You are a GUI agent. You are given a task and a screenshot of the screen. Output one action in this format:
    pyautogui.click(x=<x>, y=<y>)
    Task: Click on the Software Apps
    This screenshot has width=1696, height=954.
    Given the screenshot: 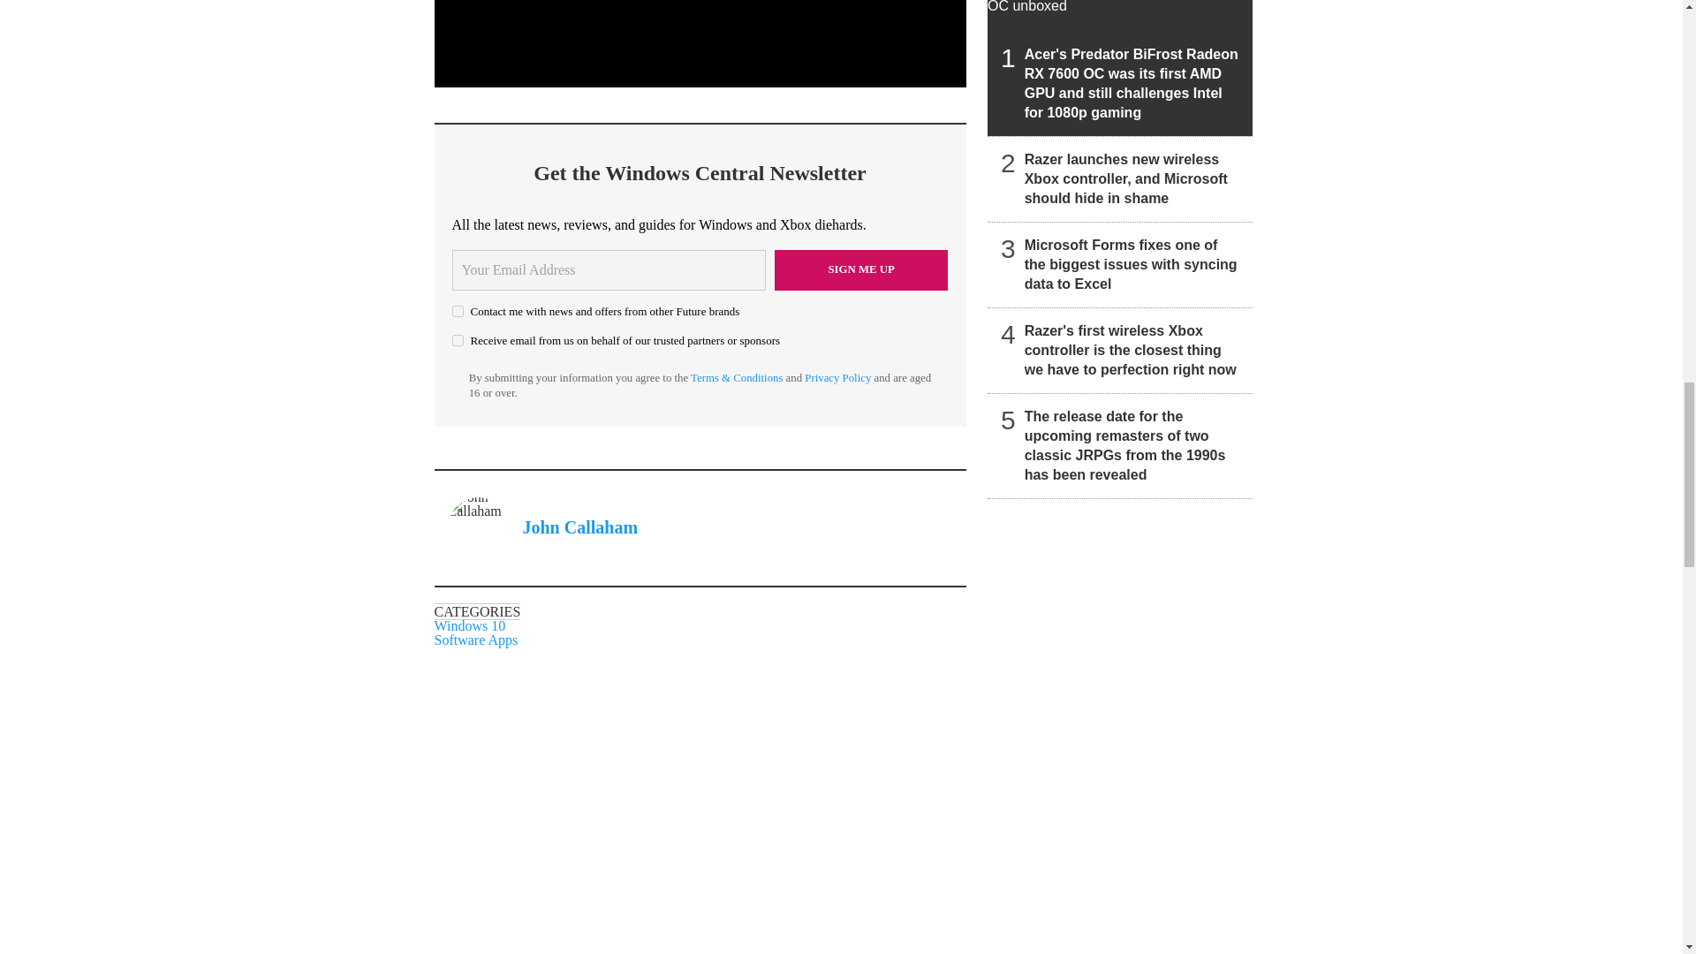 What is the action you would take?
    pyautogui.click(x=476, y=640)
    